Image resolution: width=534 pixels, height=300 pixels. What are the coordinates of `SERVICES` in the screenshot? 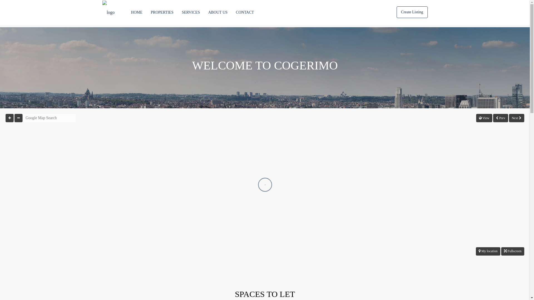 It's located at (191, 12).